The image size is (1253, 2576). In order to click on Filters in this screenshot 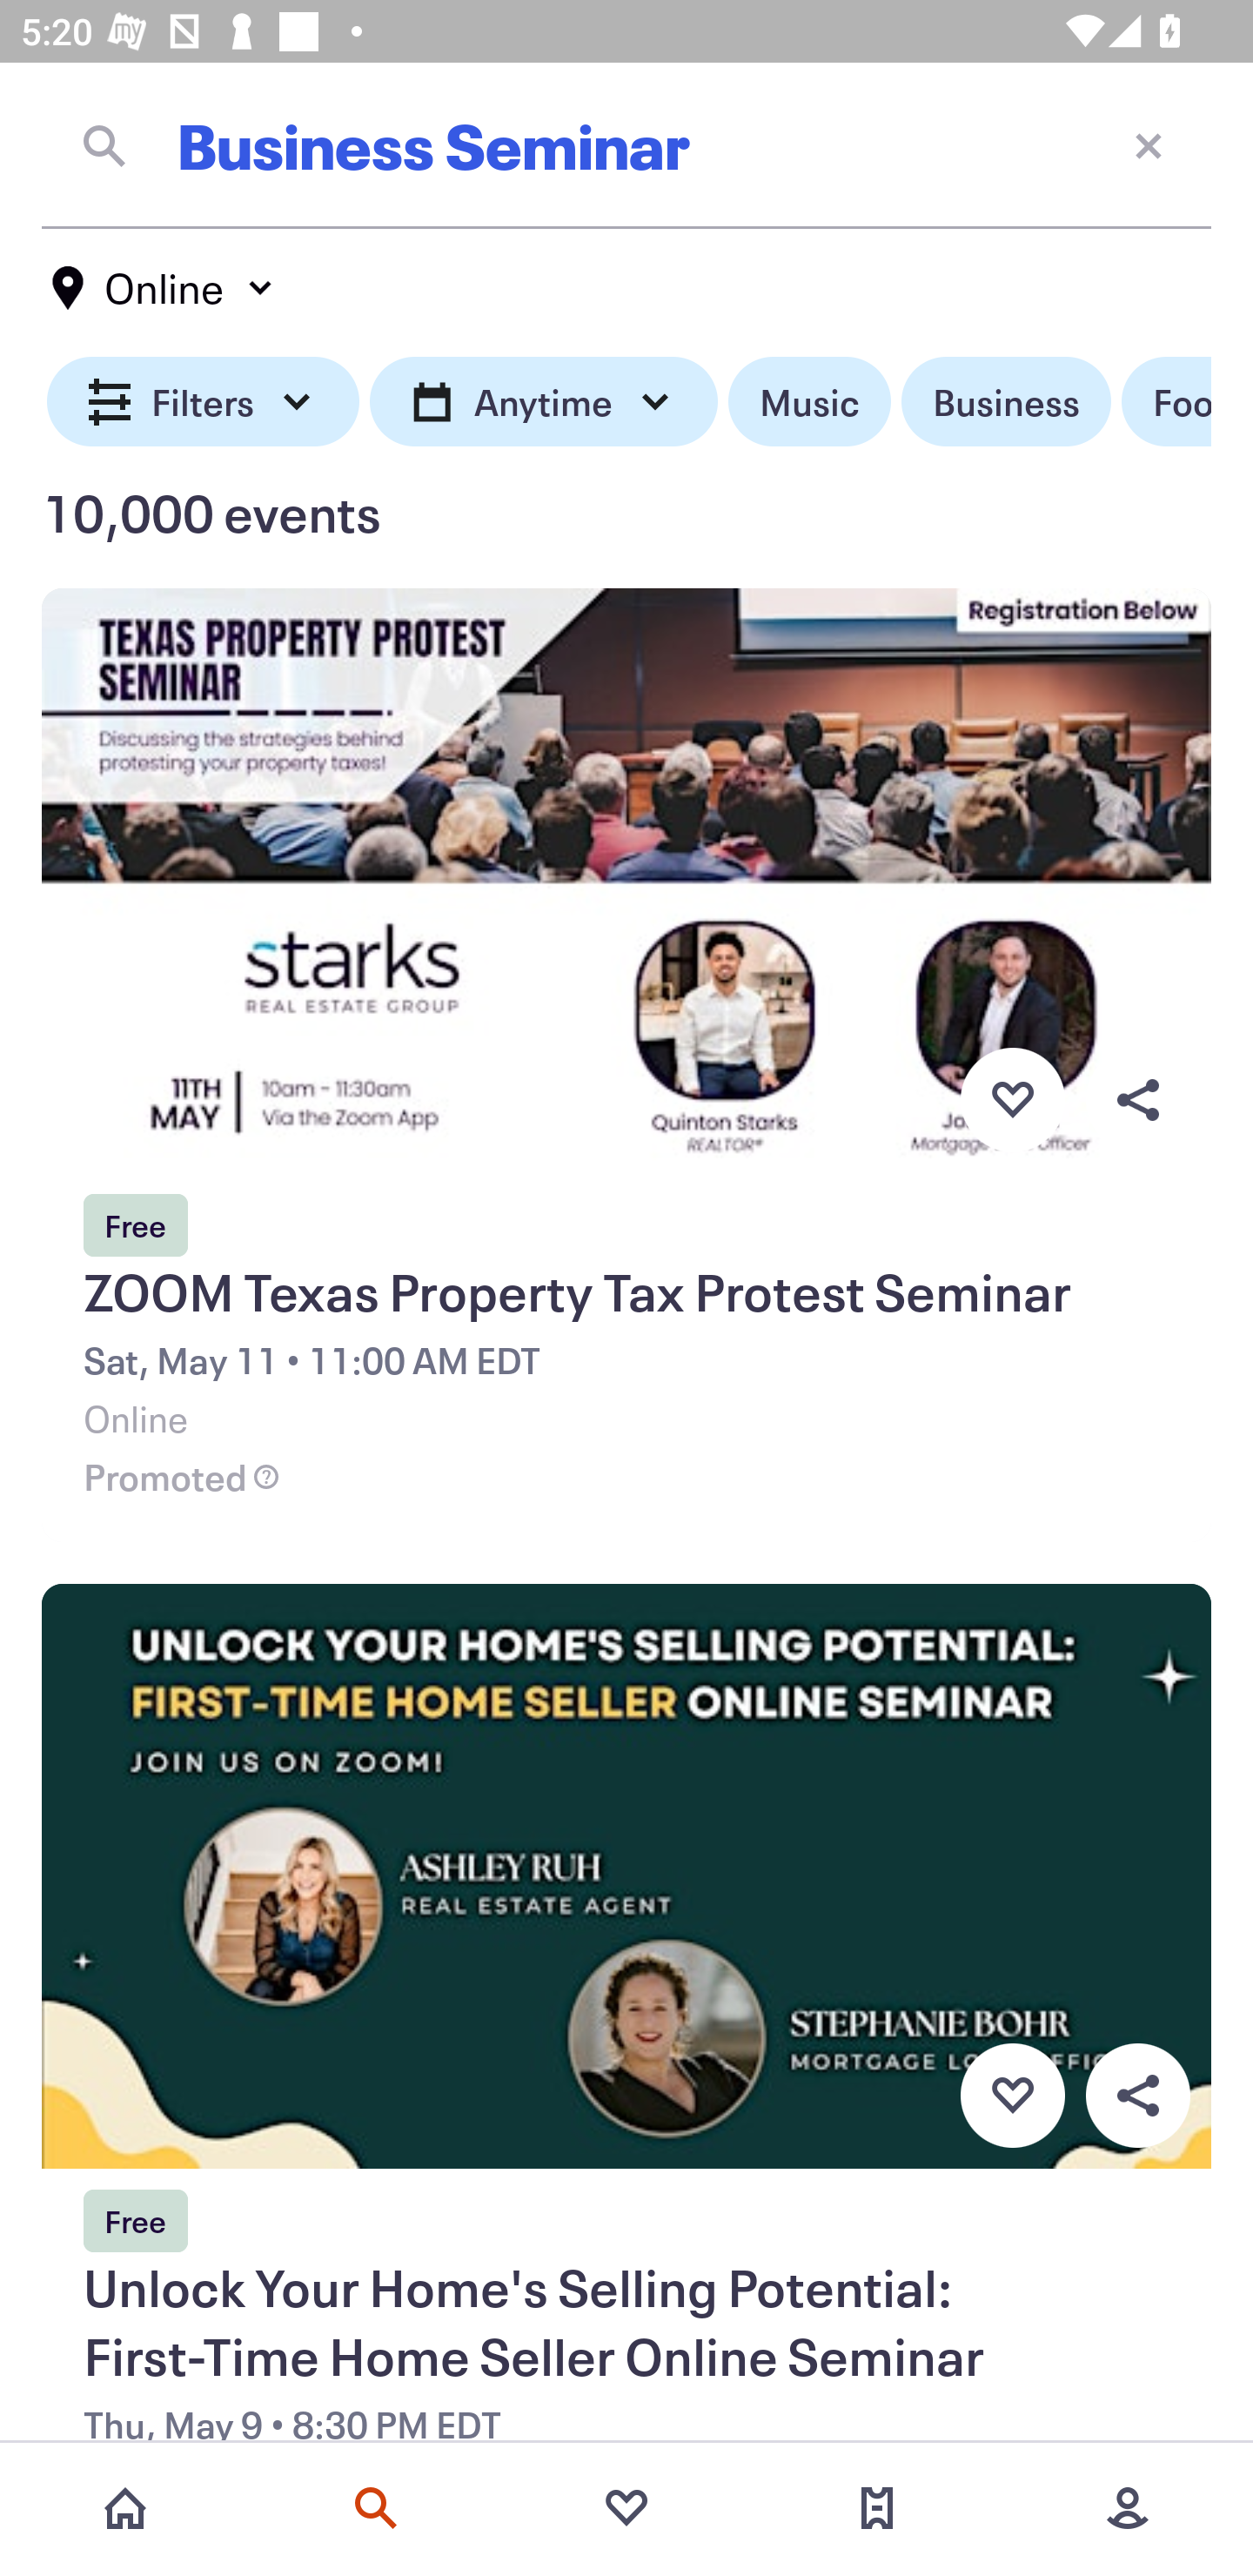, I will do `click(204, 402)`.